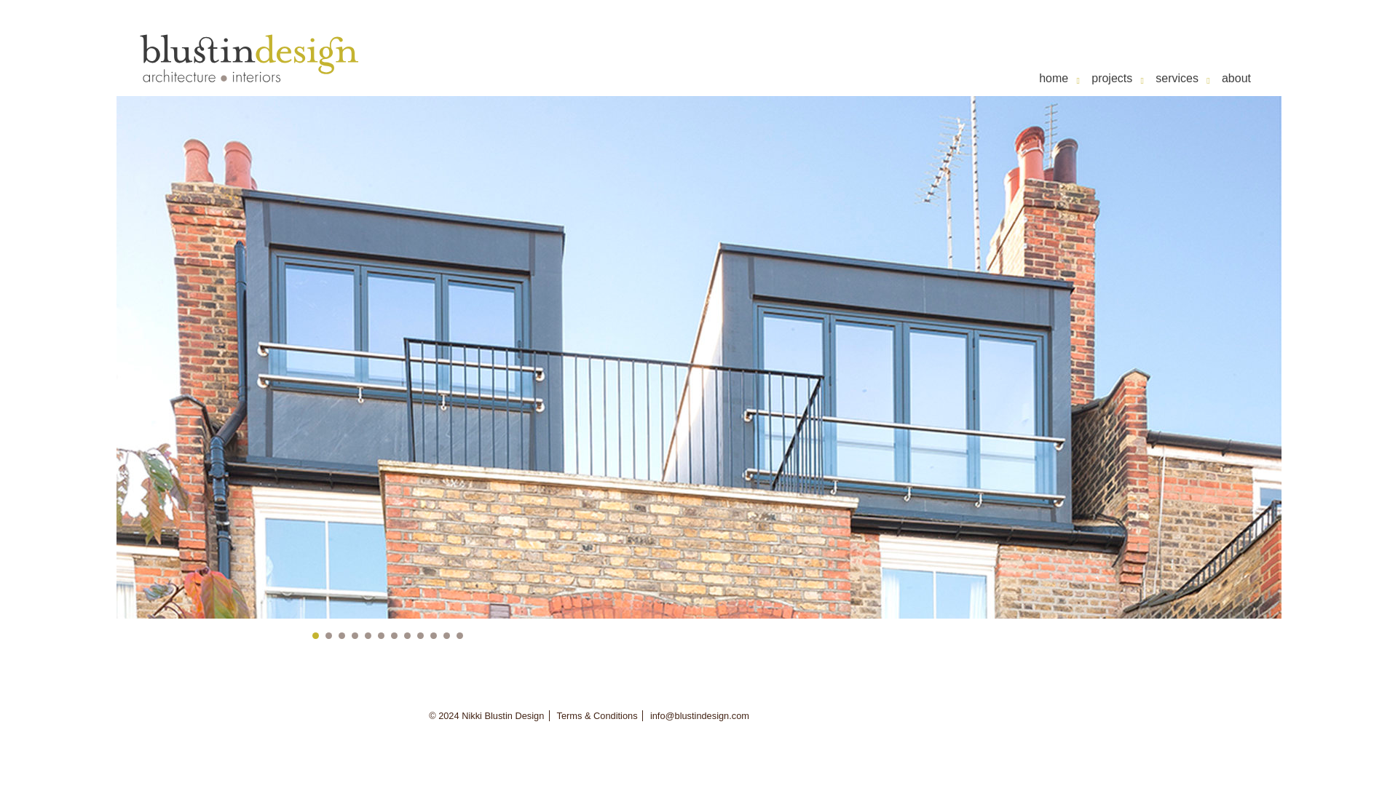 Image resolution: width=1398 pixels, height=786 pixels. I want to click on about, so click(1236, 78).